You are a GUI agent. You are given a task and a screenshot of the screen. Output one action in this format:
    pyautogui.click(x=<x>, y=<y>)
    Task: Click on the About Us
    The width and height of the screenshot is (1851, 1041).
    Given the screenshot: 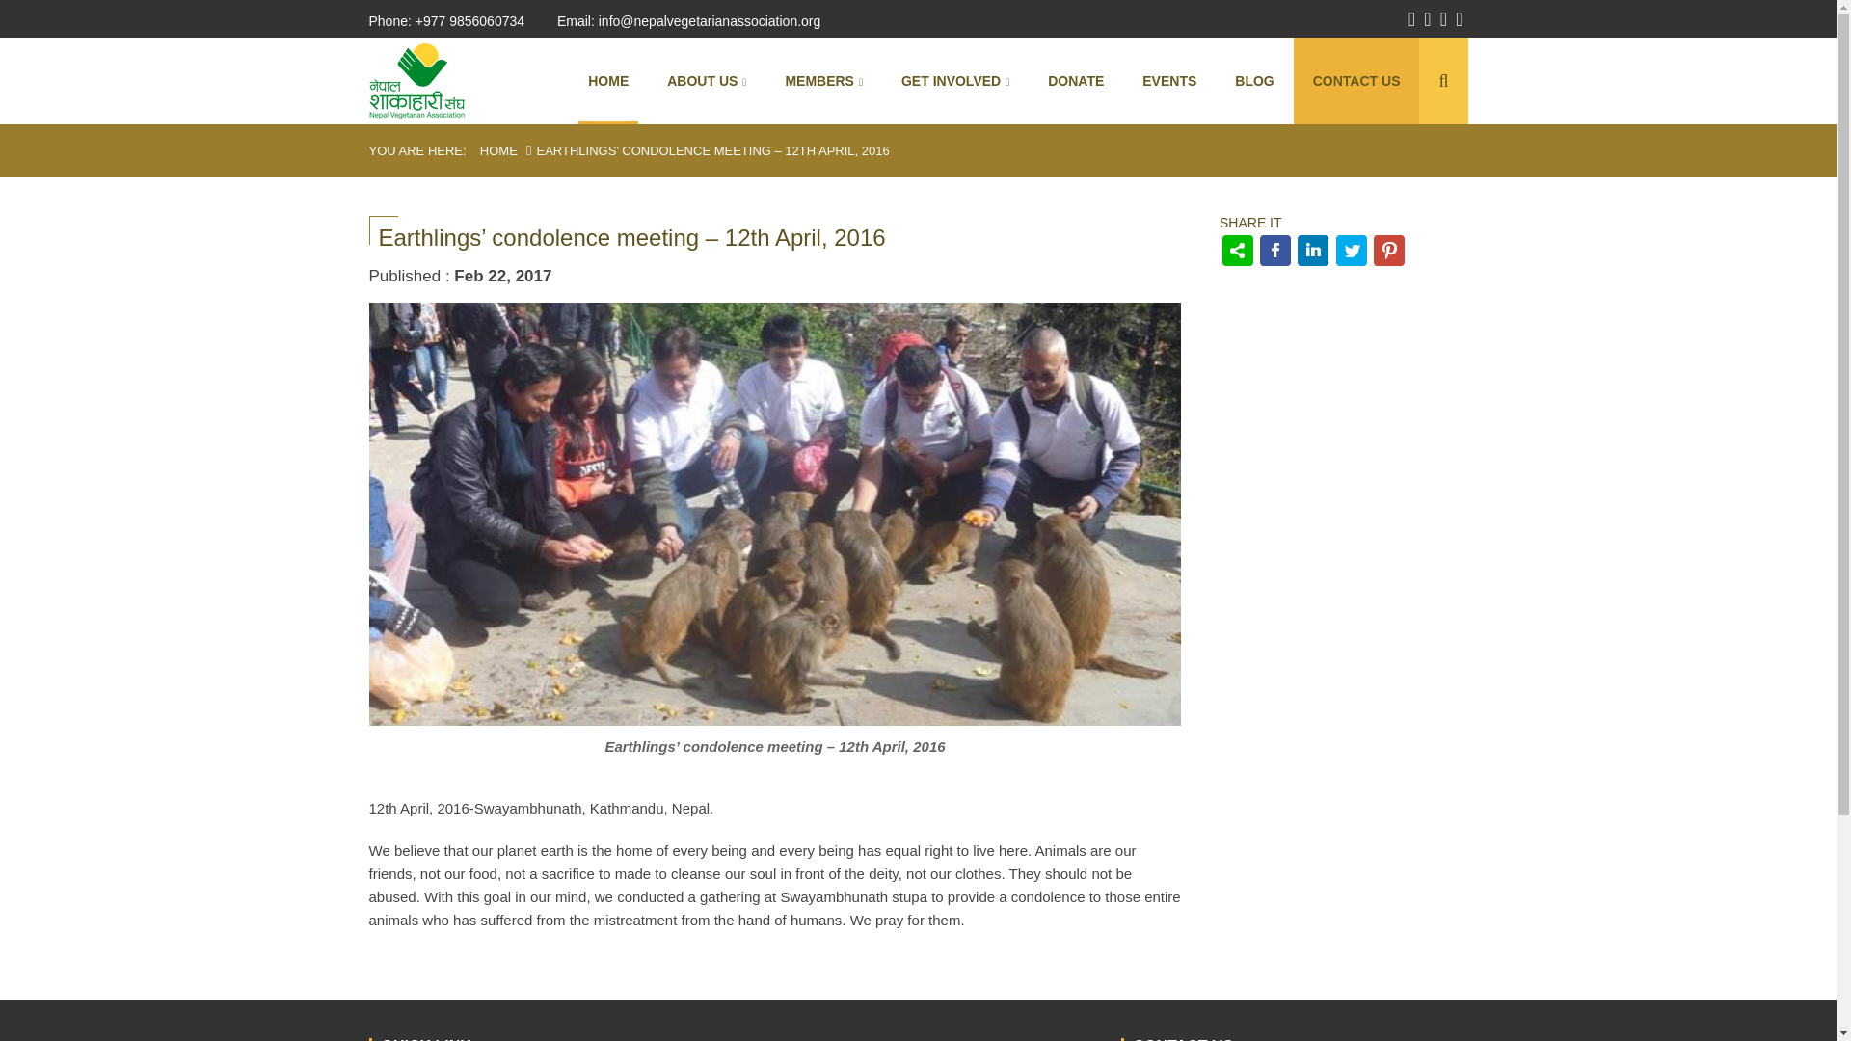 What is the action you would take?
    pyautogui.click(x=707, y=80)
    